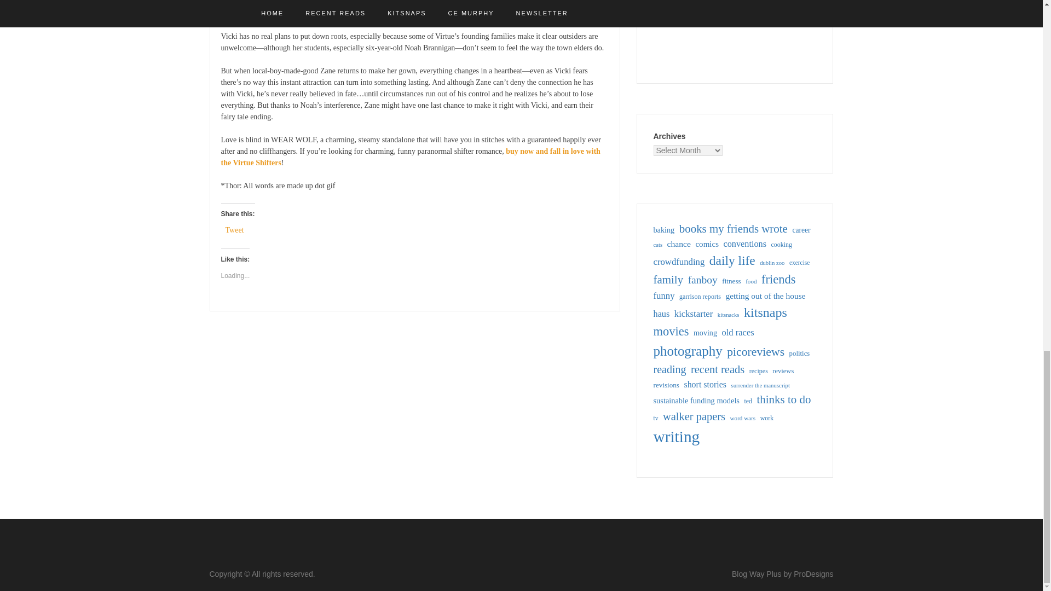 The width and height of the screenshot is (1051, 591). What do you see at coordinates (658, 245) in the screenshot?
I see `cats` at bounding box center [658, 245].